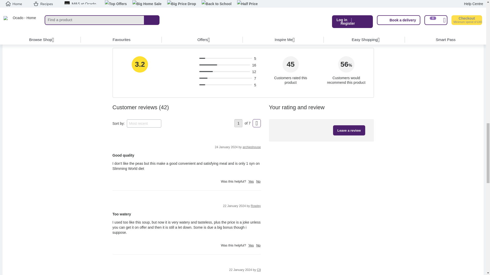 The image size is (490, 275). I want to click on Reviews 1.8 of 5, so click(208, 65).